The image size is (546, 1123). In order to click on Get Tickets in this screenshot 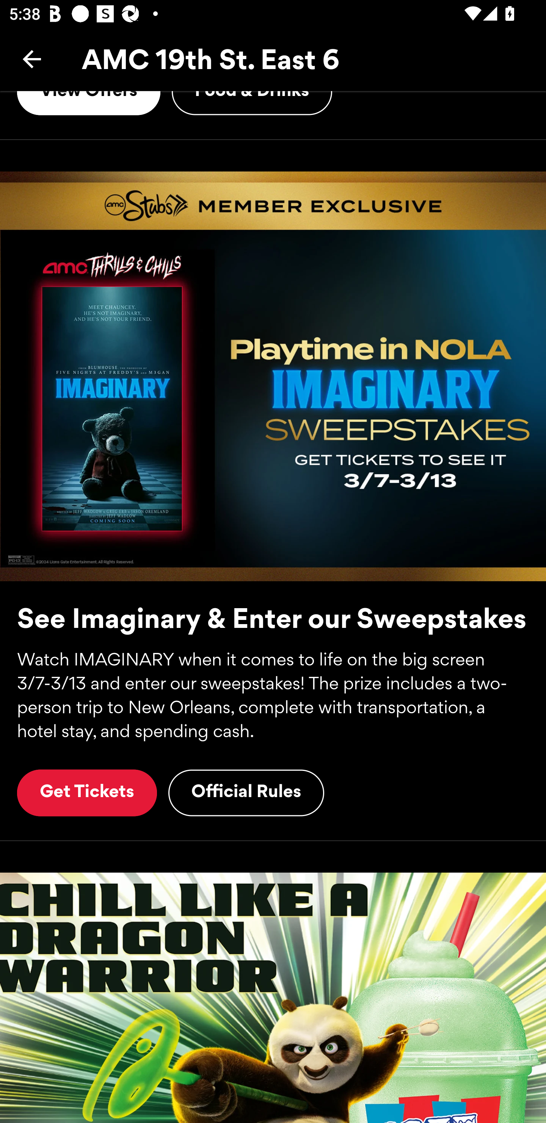, I will do `click(87, 793)`.